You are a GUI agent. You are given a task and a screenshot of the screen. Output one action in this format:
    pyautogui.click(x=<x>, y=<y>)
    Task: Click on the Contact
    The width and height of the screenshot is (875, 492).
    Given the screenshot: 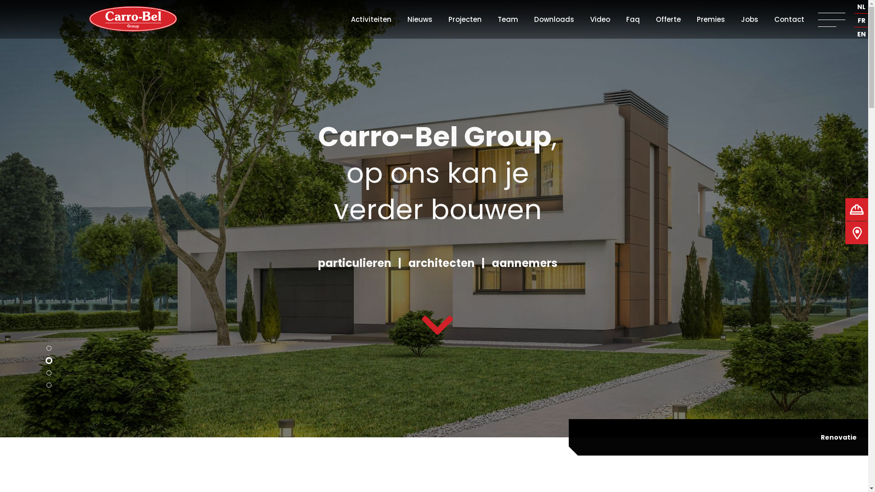 What is the action you would take?
    pyautogui.click(x=789, y=19)
    